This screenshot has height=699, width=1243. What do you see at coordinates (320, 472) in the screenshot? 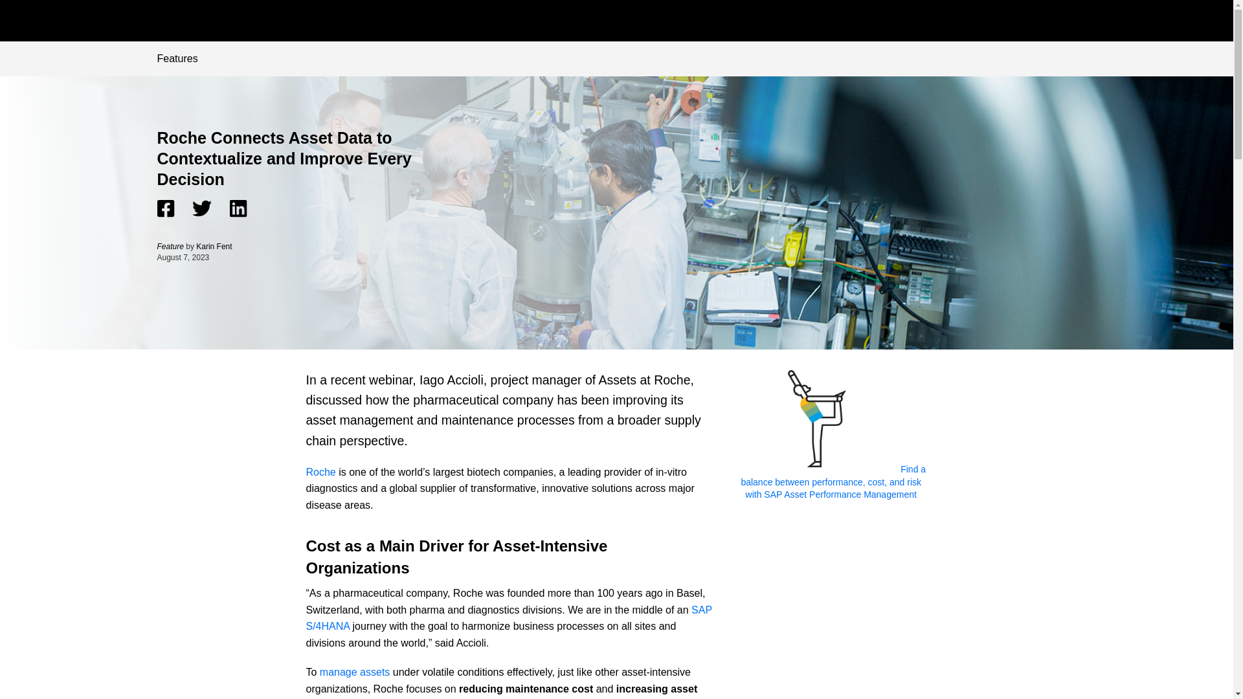
I see `Roche` at bounding box center [320, 472].